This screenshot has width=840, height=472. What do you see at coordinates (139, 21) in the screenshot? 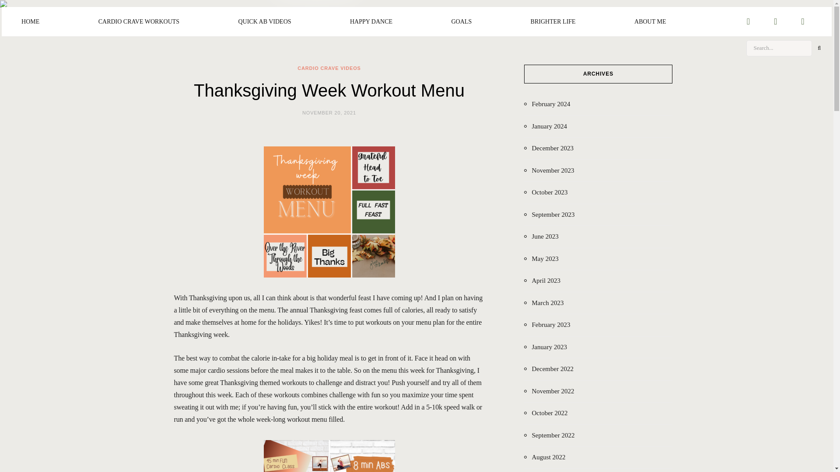
I see `CARDIO CRAVE WORKOUTS` at bounding box center [139, 21].